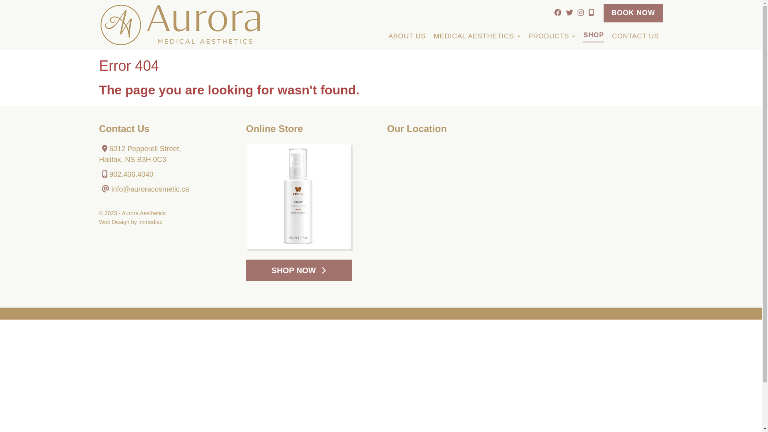  What do you see at coordinates (635, 36) in the screenshot?
I see `CONTACT US` at bounding box center [635, 36].